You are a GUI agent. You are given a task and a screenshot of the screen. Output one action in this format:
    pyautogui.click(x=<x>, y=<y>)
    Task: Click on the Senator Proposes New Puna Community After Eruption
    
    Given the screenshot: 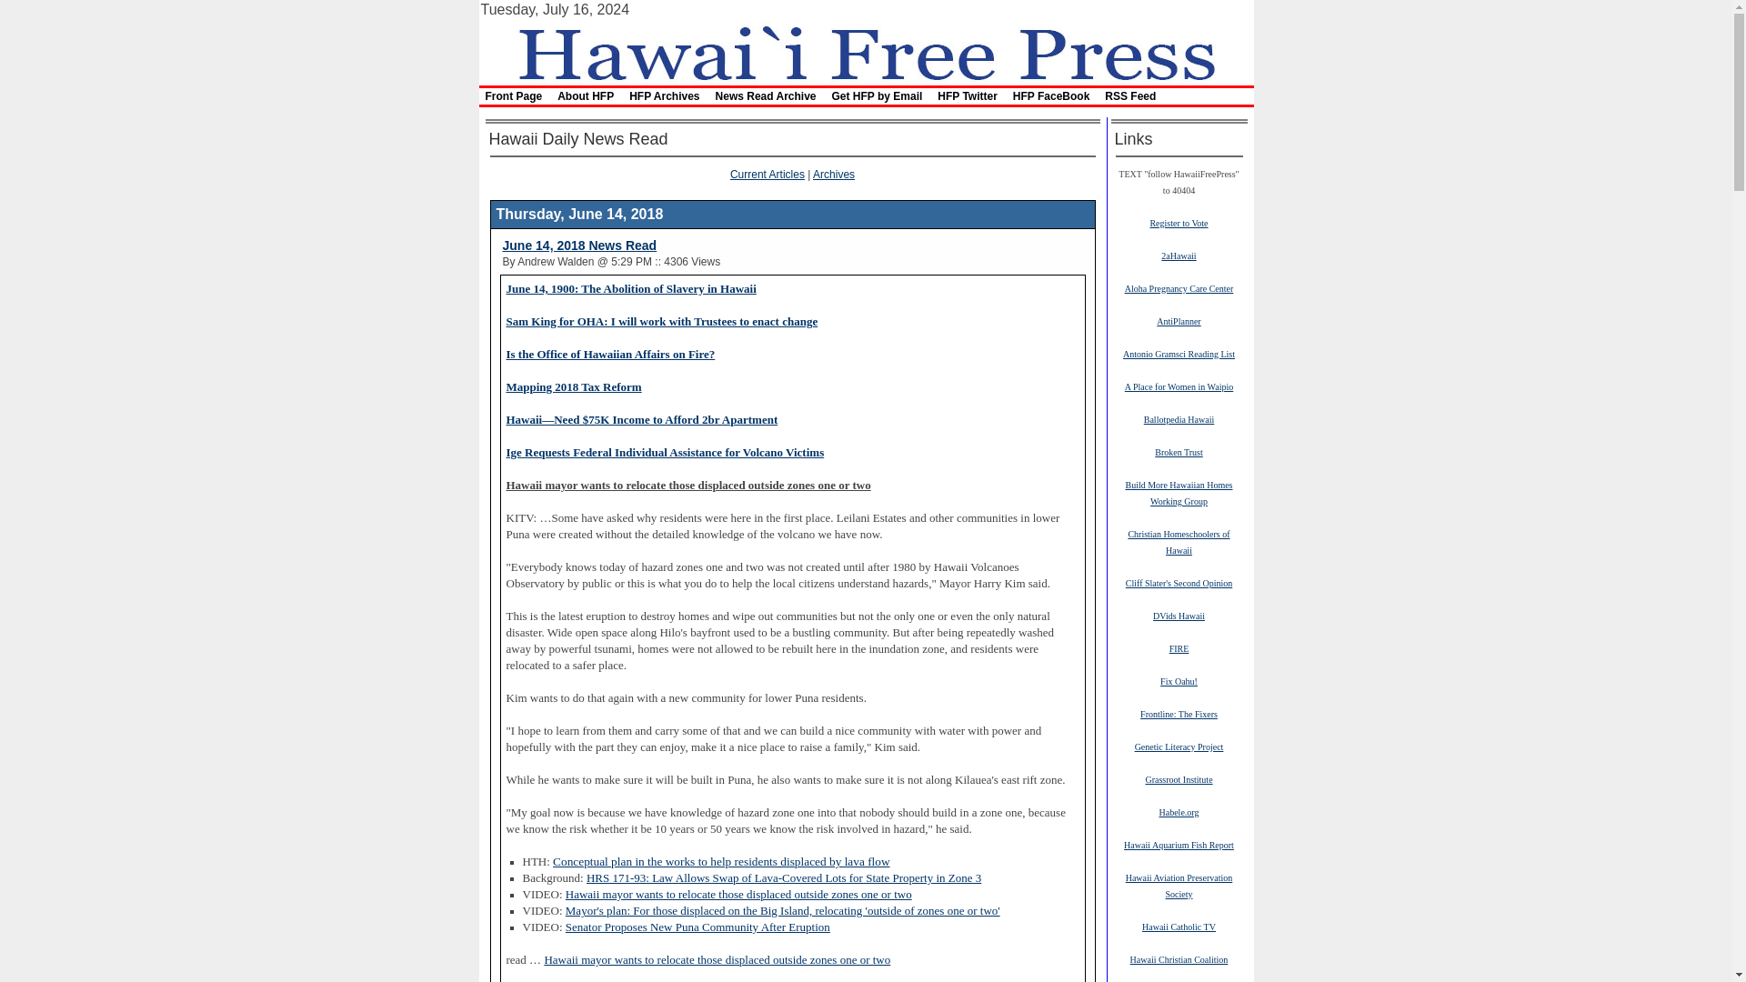 What is the action you would take?
    pyautogui.click(x=698, y=927)
    